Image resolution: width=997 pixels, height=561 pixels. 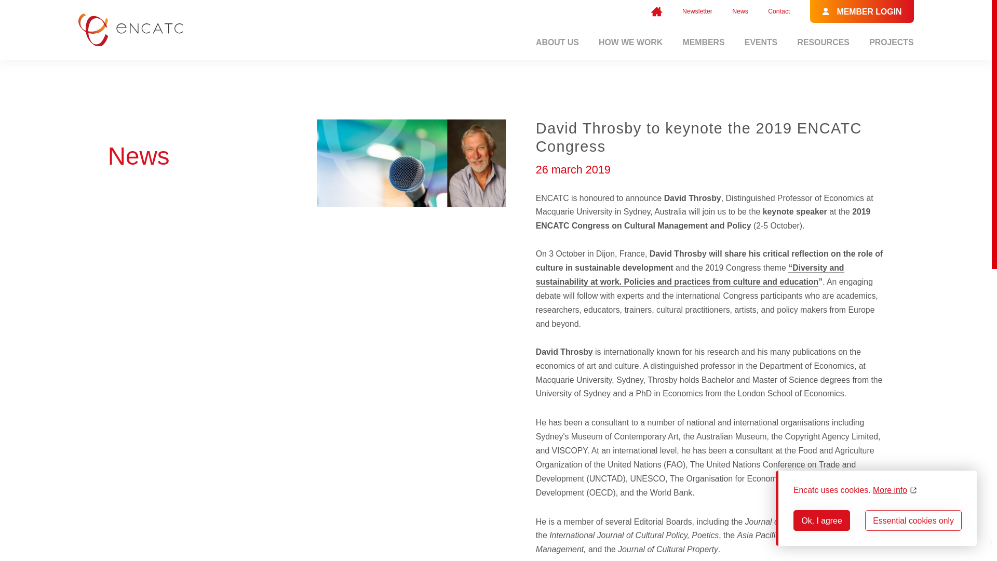 What do you see at coordinates (558, 42) in the screenshot?
I see `About us` at bounding box center [558, 42].